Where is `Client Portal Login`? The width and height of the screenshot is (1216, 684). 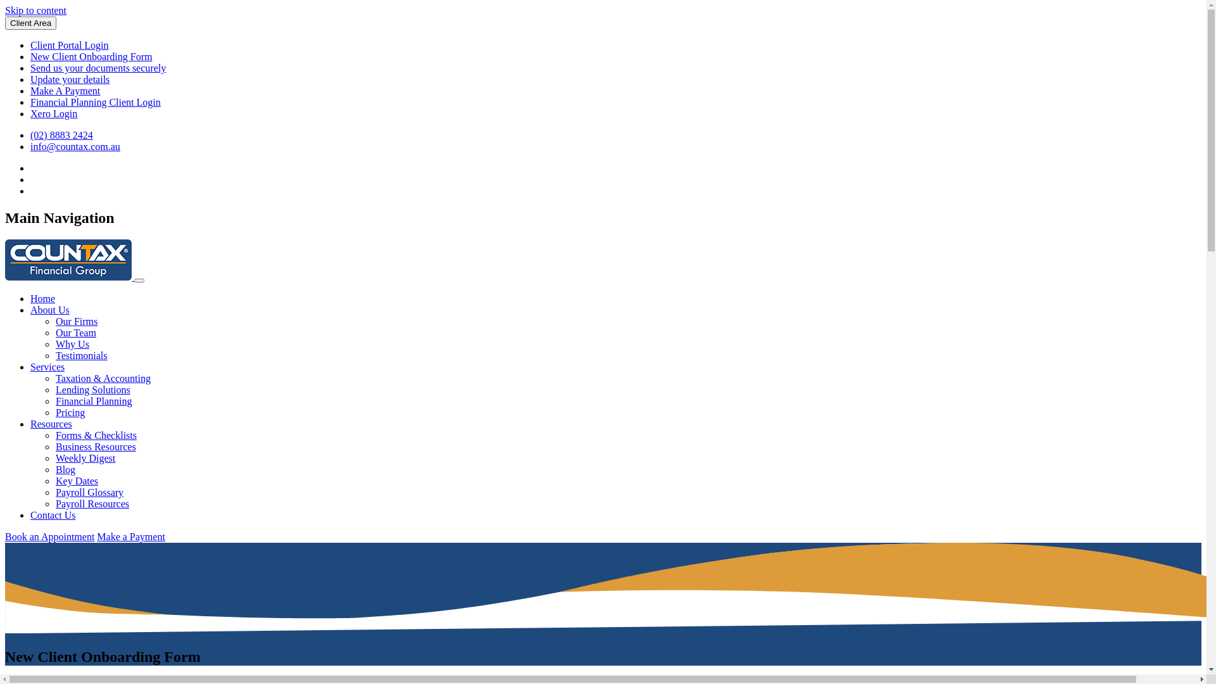
Client Portal Login is located at coordinates (70, 46).